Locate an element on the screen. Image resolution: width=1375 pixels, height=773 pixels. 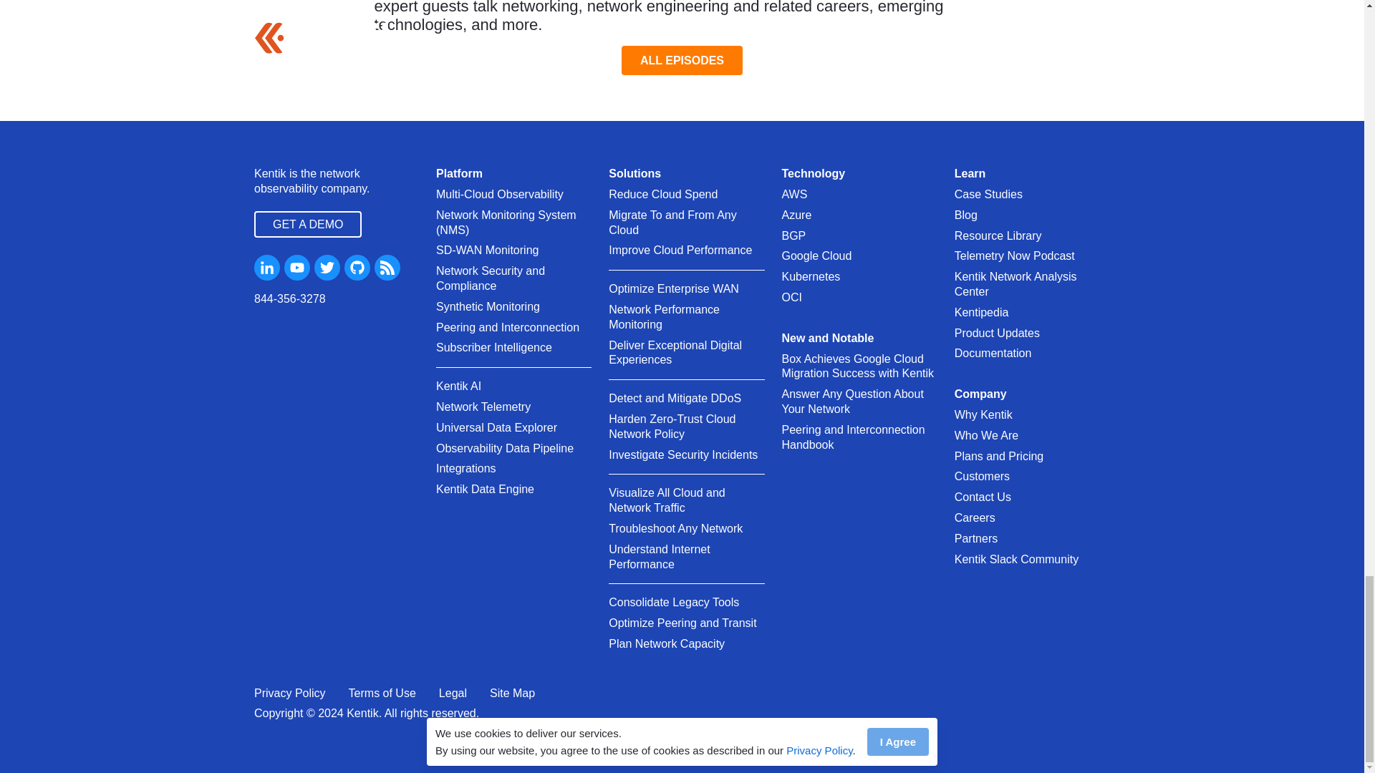
Subscriber Intelligence is located at coordinates (494, 348).